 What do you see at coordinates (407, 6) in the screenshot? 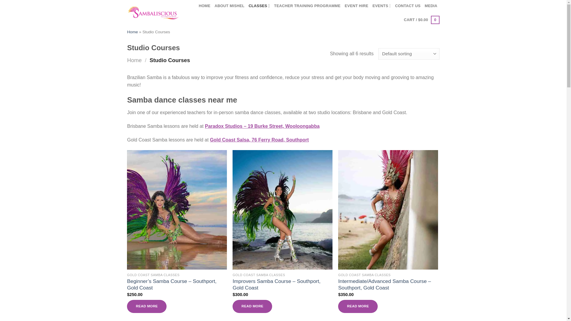
I see `CONTACT US` at bounding box center [407, 6].